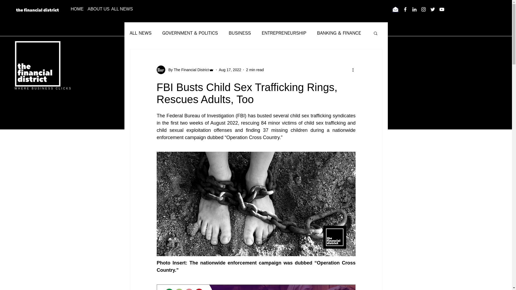 The image size is (516, 290). Describe the element at coordinates (240, 33) in the screenshot. I see `BUSINESS` at that location.